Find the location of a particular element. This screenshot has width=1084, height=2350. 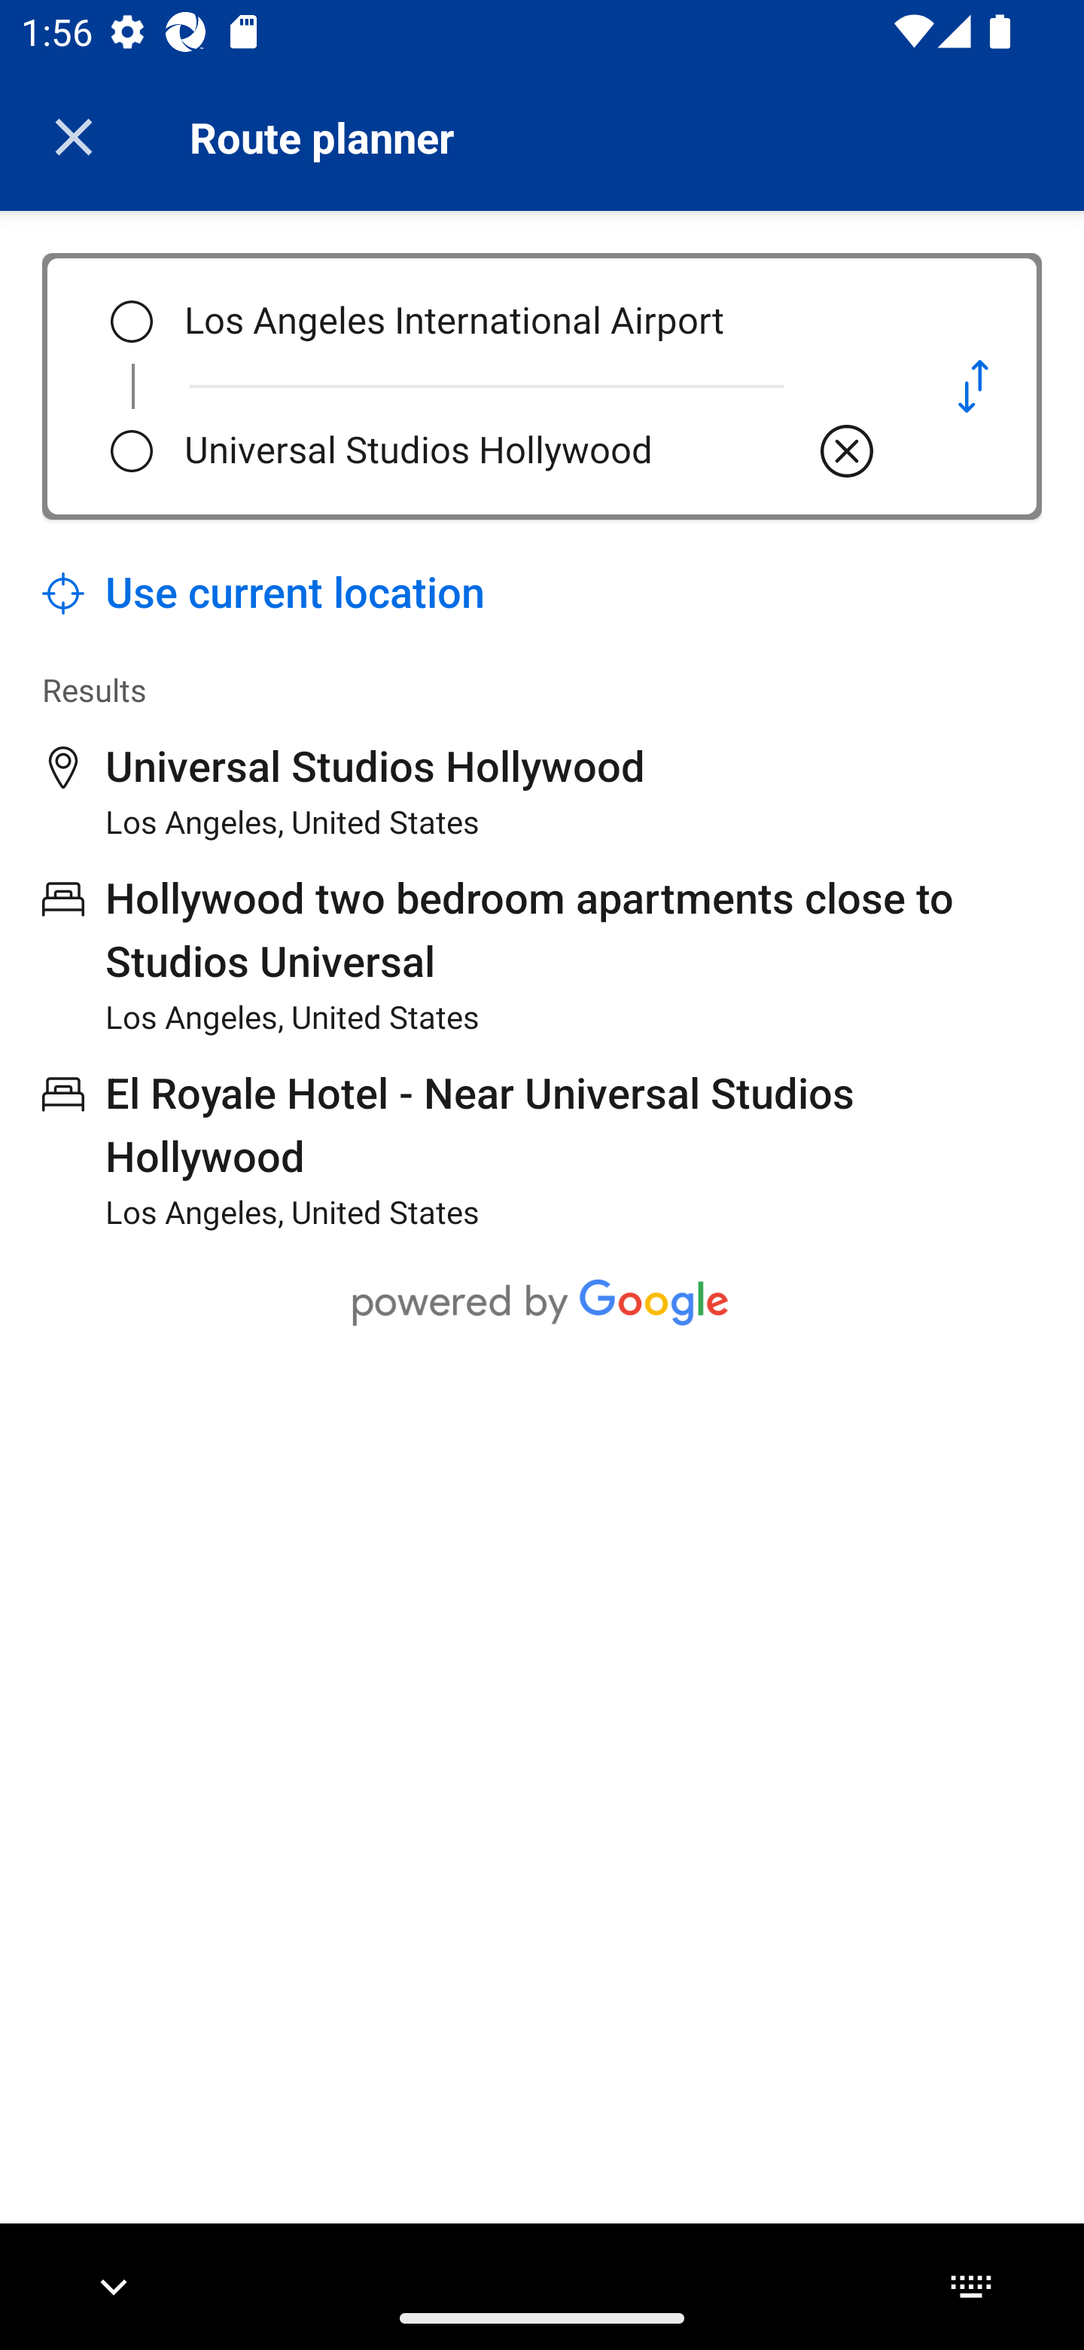

Close is located at coordinates (74, 137).